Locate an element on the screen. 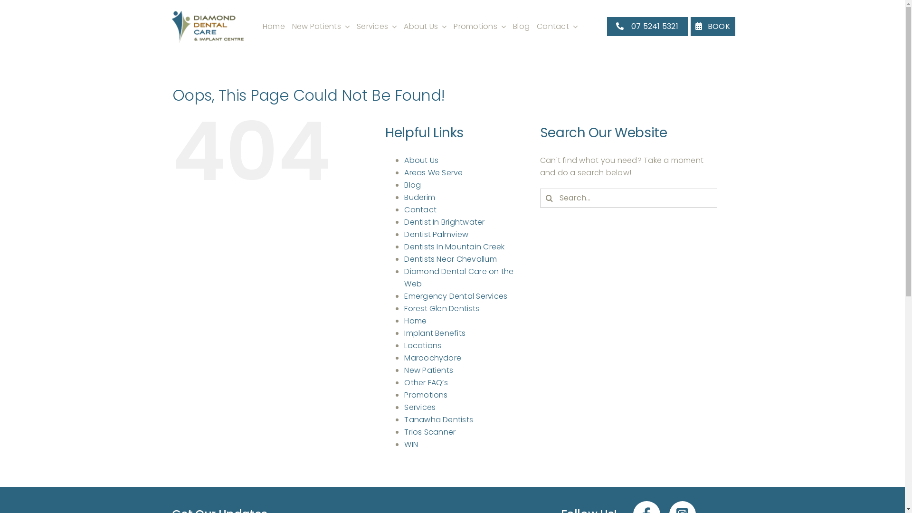 This screenshot has width=912, height=513. Dentists Near Chevallum is located at coordinates (450, 259).